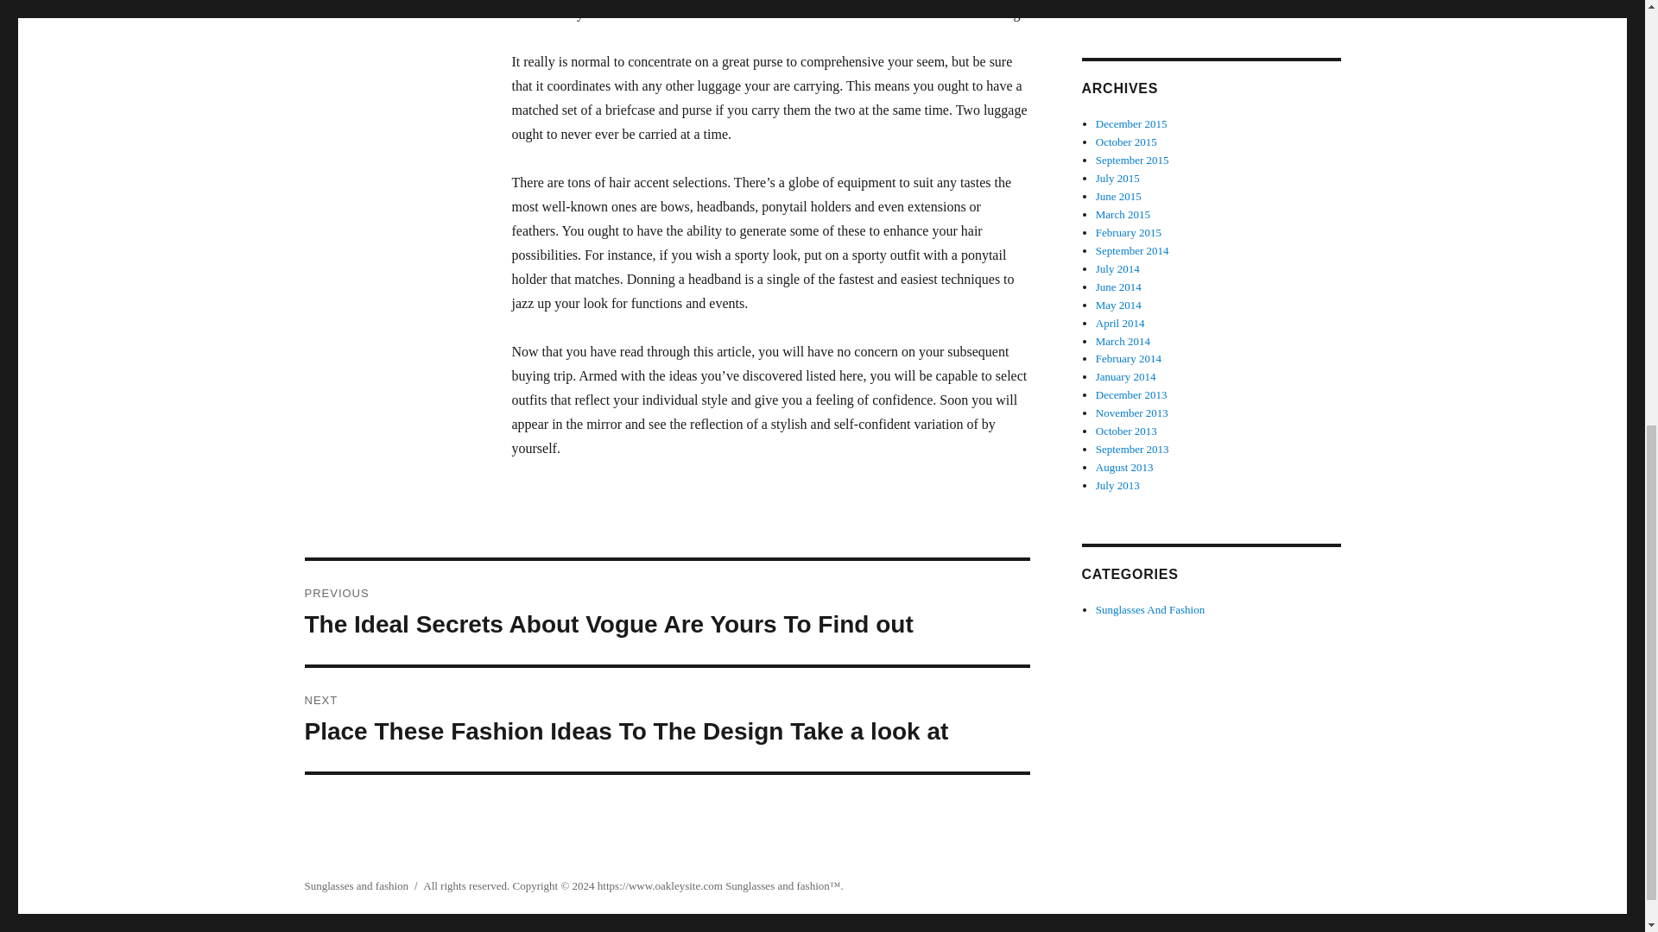 The width and height of the screenshot is (1658, 932). What do you see at coordinates (1119, 197) in the screenshot?
I see `June 2015` at bounding box center [1119, 197].